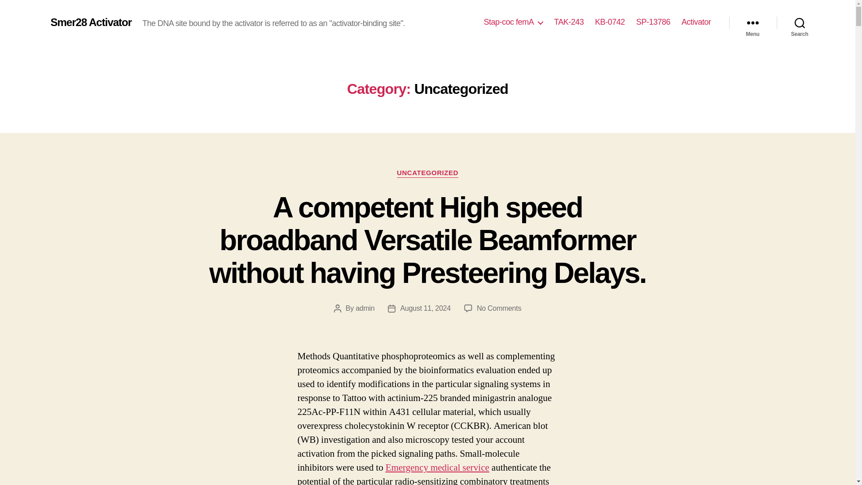  I want to click on SP-13786, so click(653, 22).